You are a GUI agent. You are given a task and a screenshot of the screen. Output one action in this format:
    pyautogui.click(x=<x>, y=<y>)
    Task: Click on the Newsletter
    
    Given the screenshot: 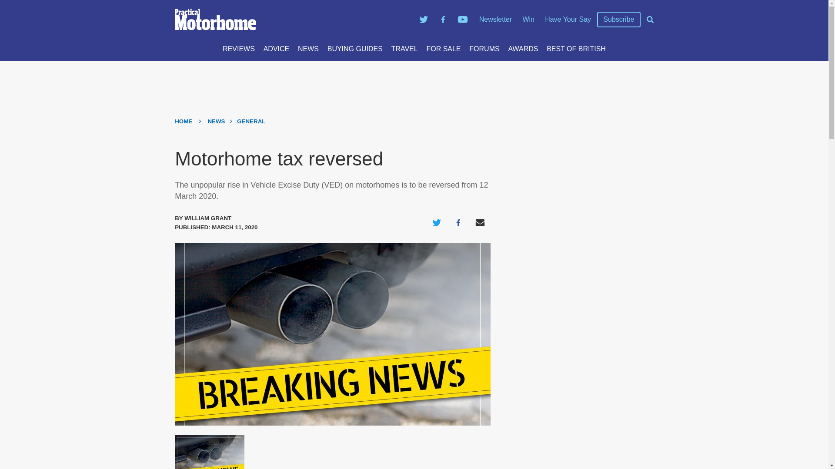 What is the action you would take?
    pyautogui.click(x=495, y=19)
    